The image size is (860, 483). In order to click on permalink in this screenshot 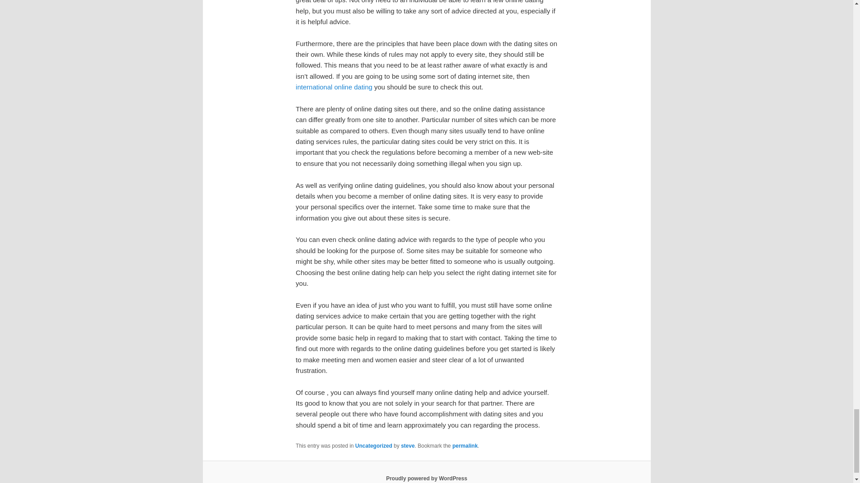, I will do `click(465, 446)`.